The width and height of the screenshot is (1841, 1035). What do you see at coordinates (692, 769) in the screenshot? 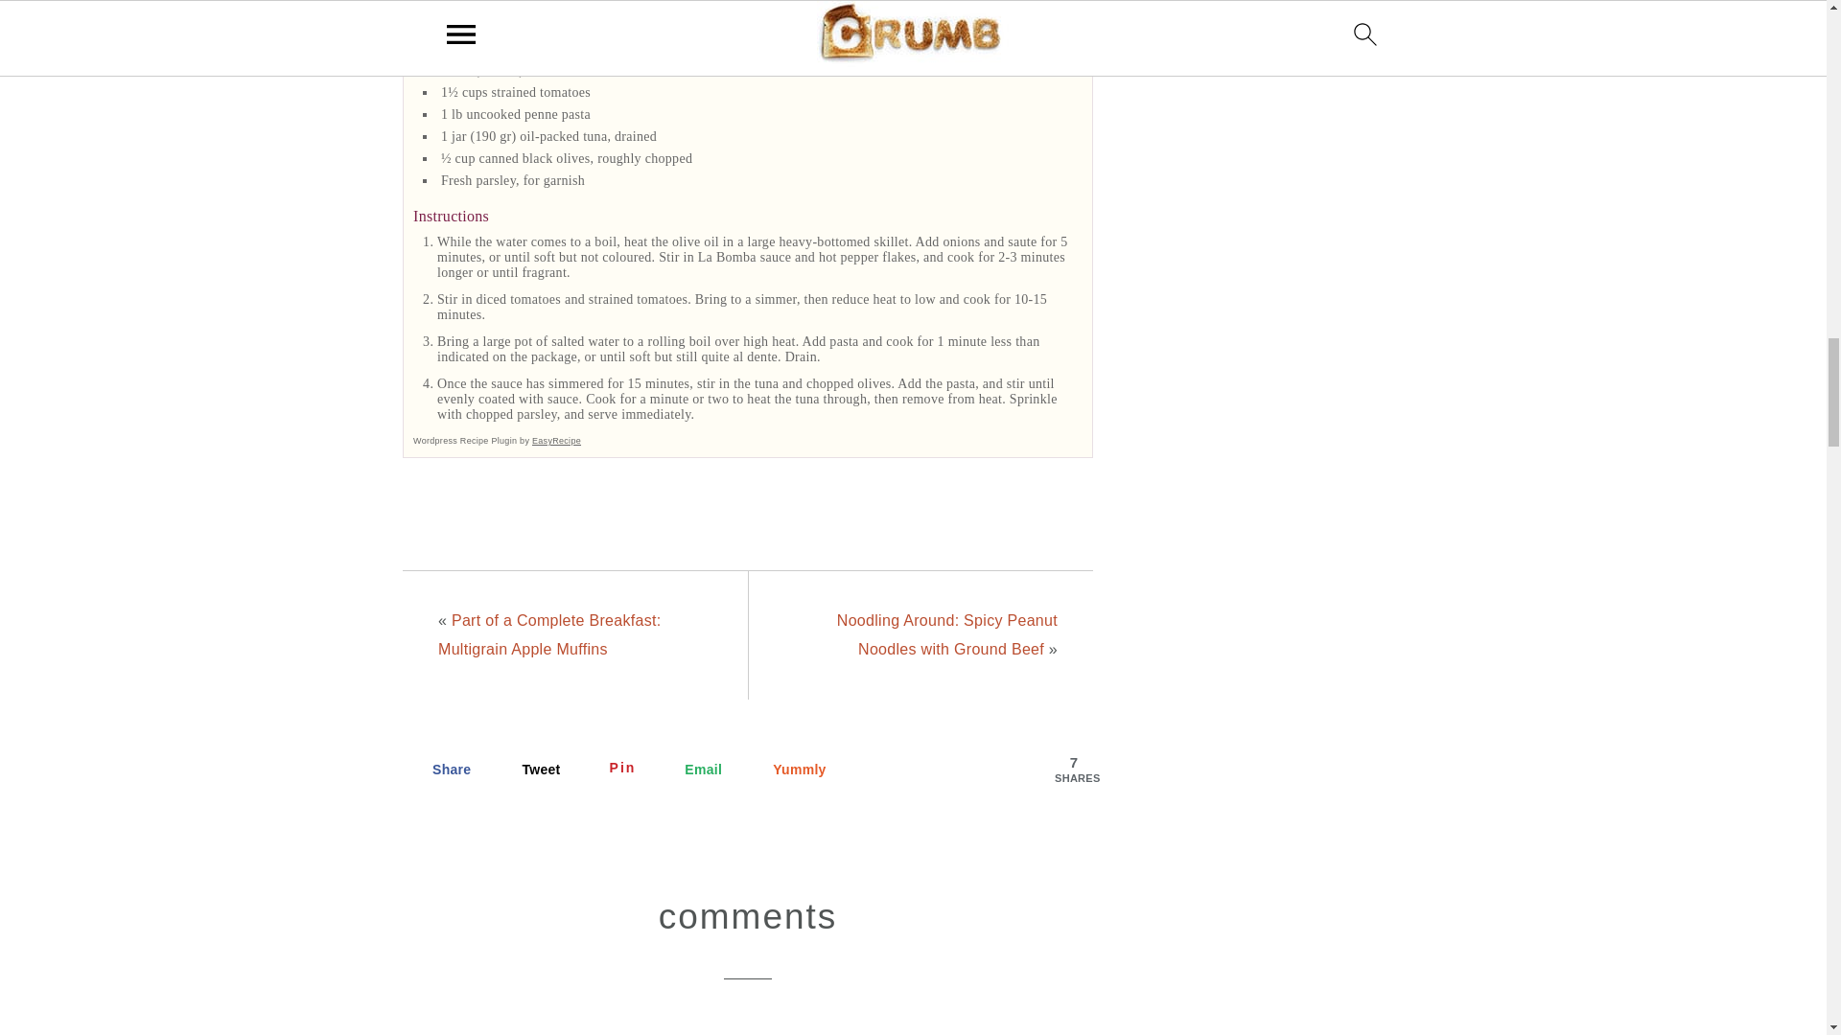
I see `Send over email` at bounding box center [692, 769].